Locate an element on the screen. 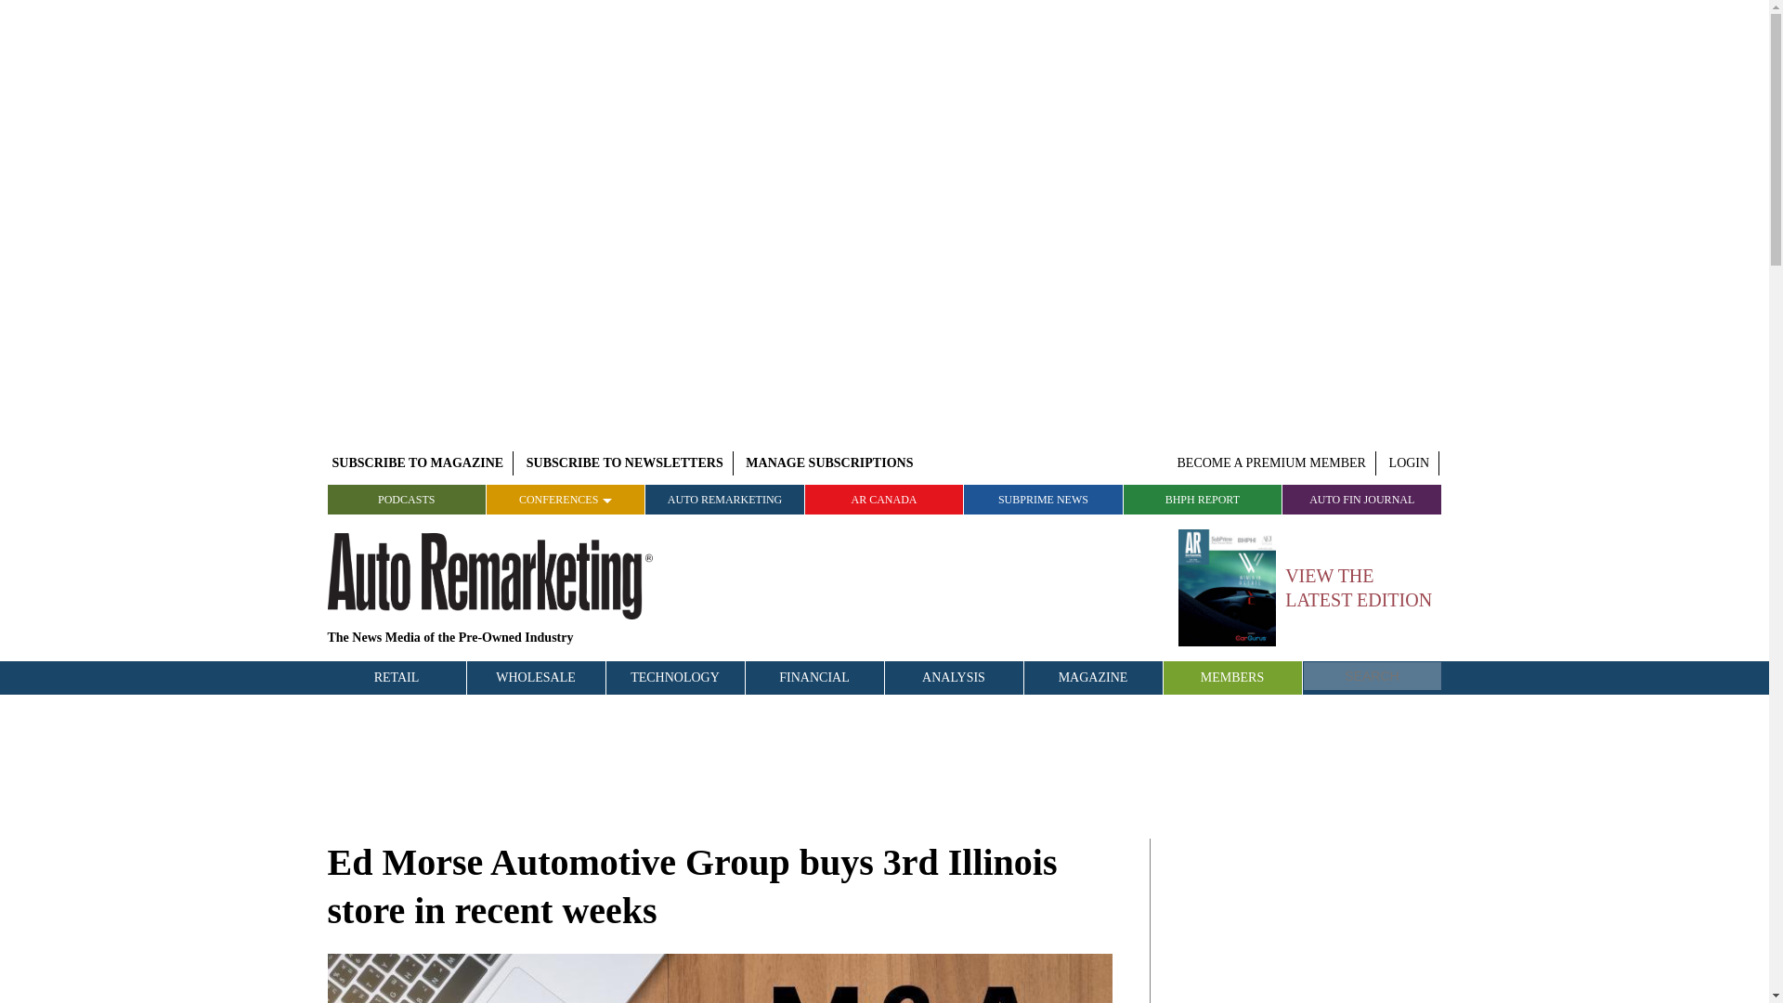 The width and height of the screenshot is (1783, 1003). SUBSCRIBE TO MAGAZINE is located at coordinates (417, 462).